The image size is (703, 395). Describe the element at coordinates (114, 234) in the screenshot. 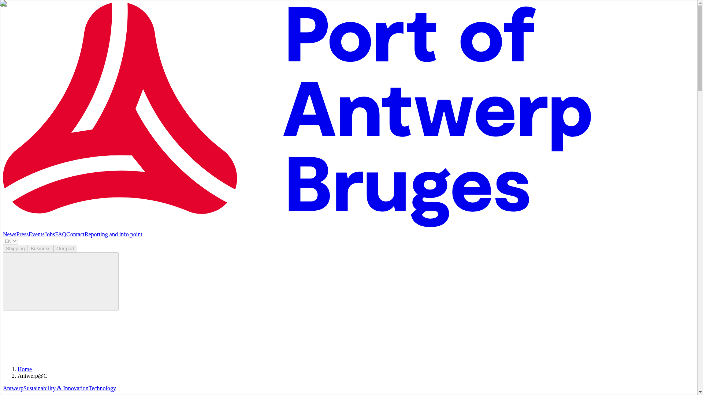

I see `Reporting and info point` at that location.